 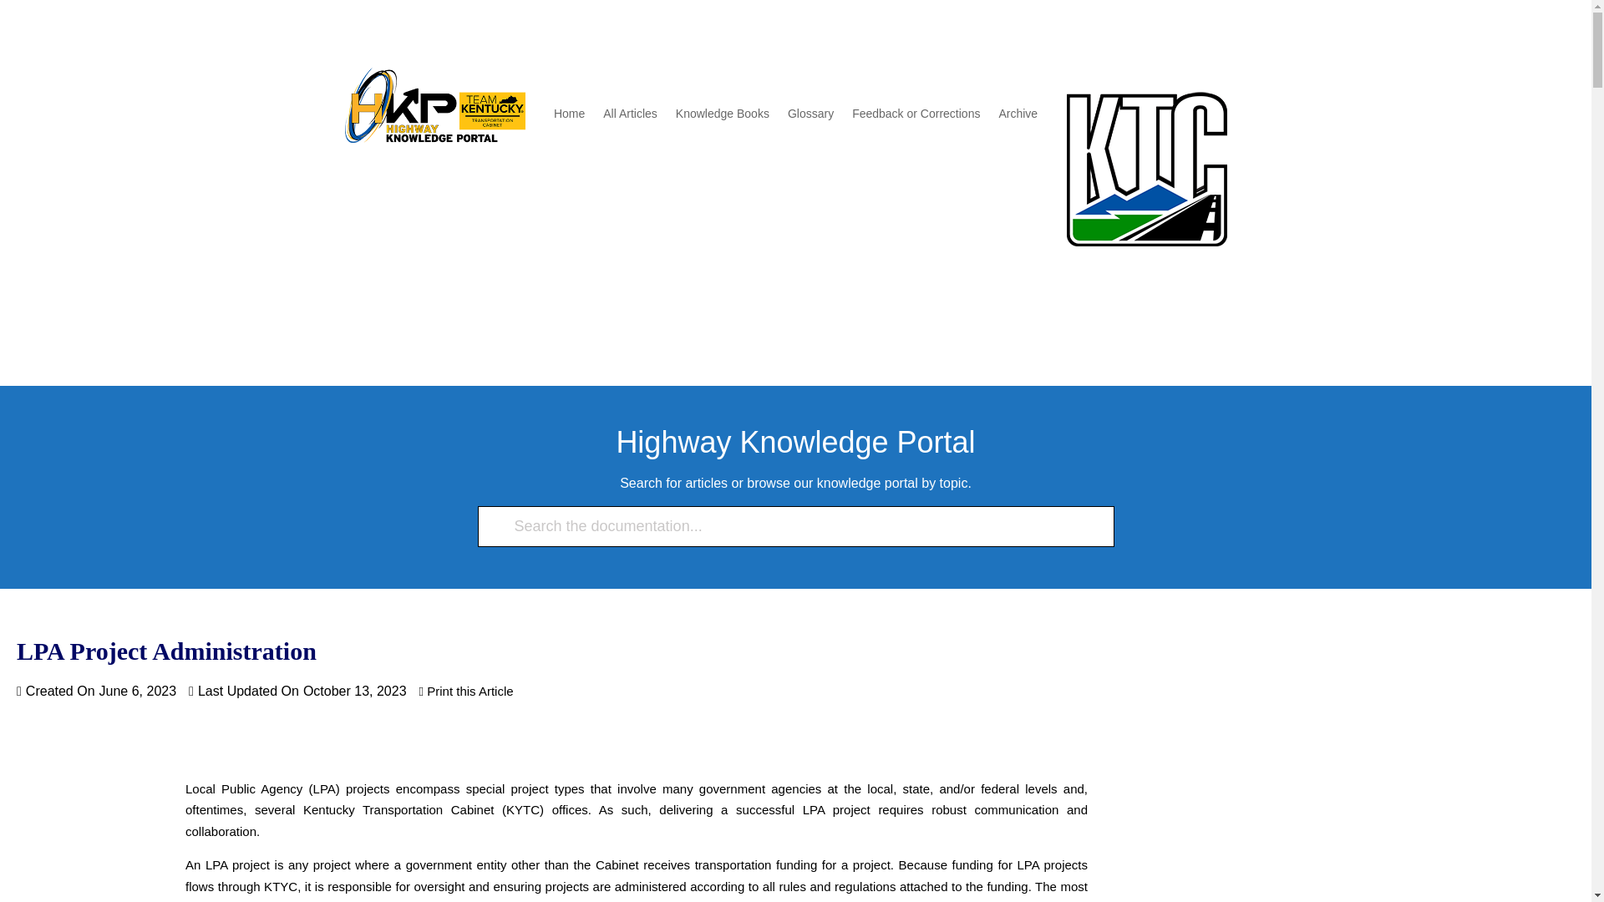 What do you see at coordinates (1018, 117) in the screenshot?
I see `Archive` at bounding box center [1018, 117].